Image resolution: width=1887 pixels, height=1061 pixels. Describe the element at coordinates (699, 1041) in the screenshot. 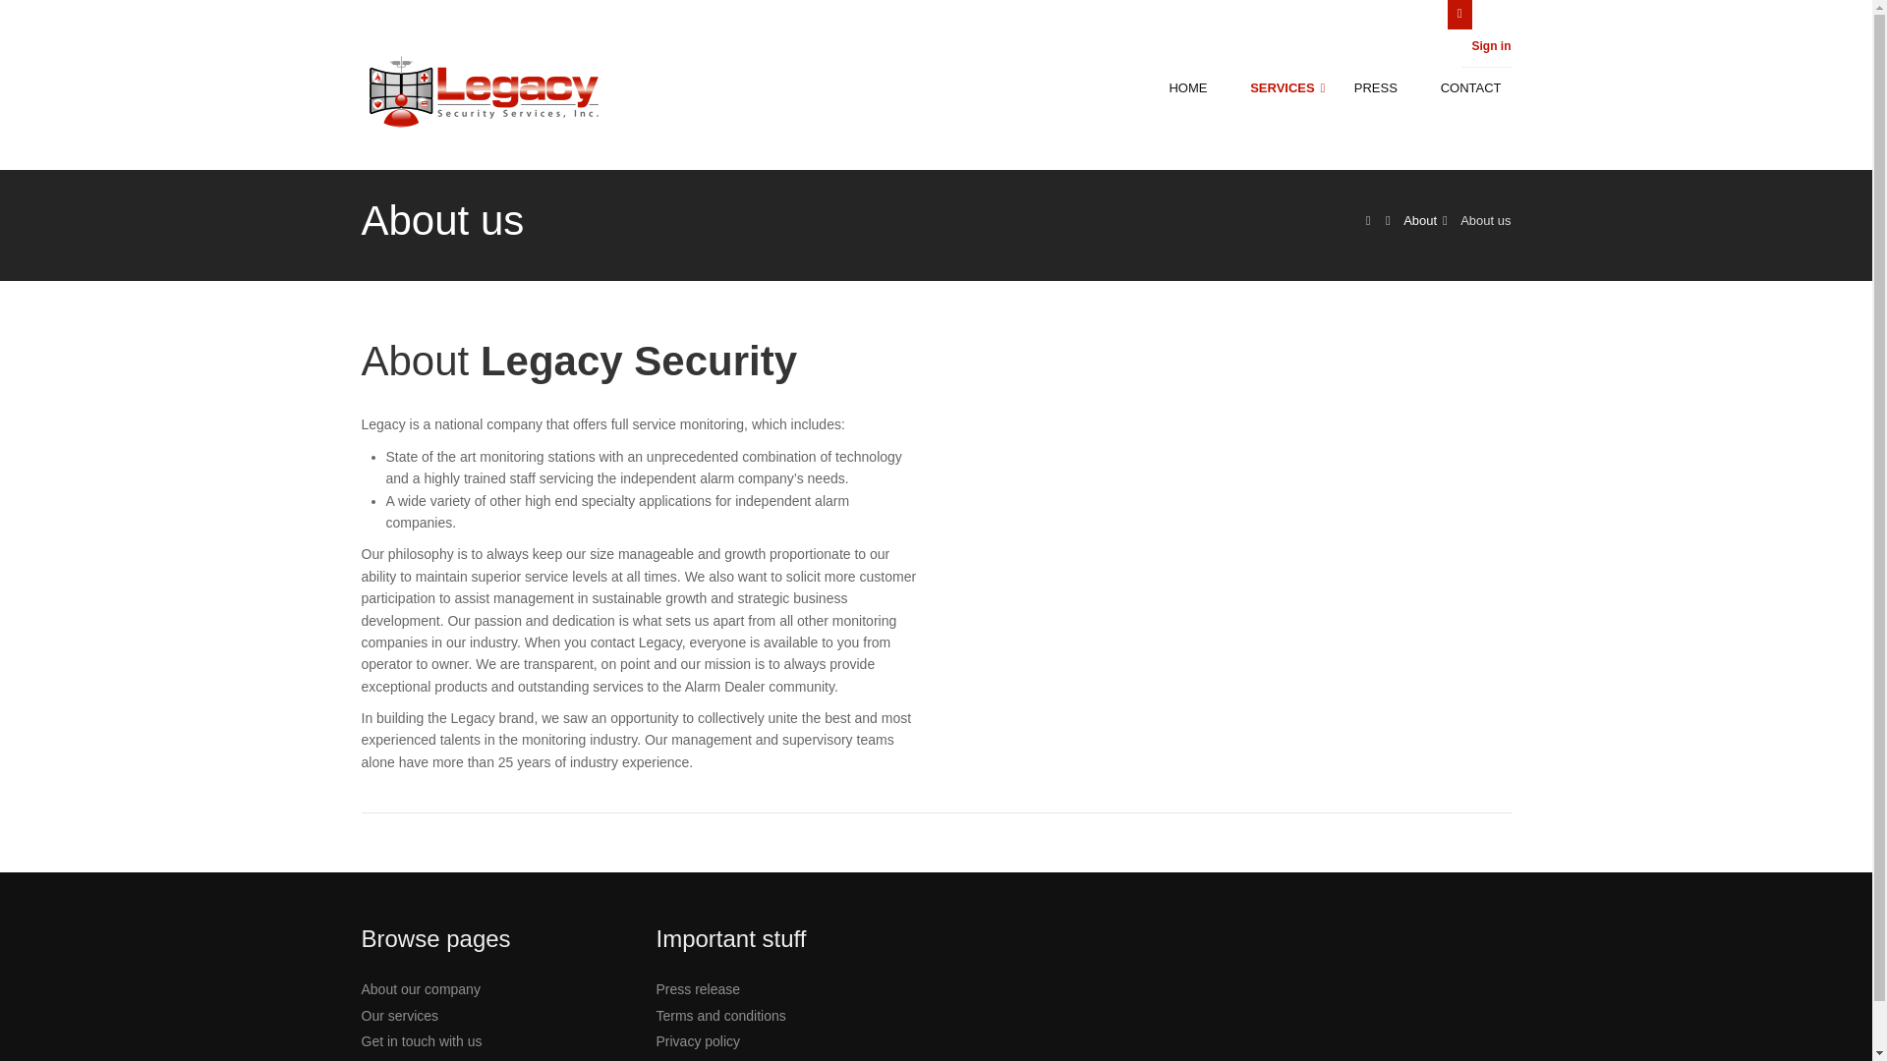

I see `Privacy policy` at that location.